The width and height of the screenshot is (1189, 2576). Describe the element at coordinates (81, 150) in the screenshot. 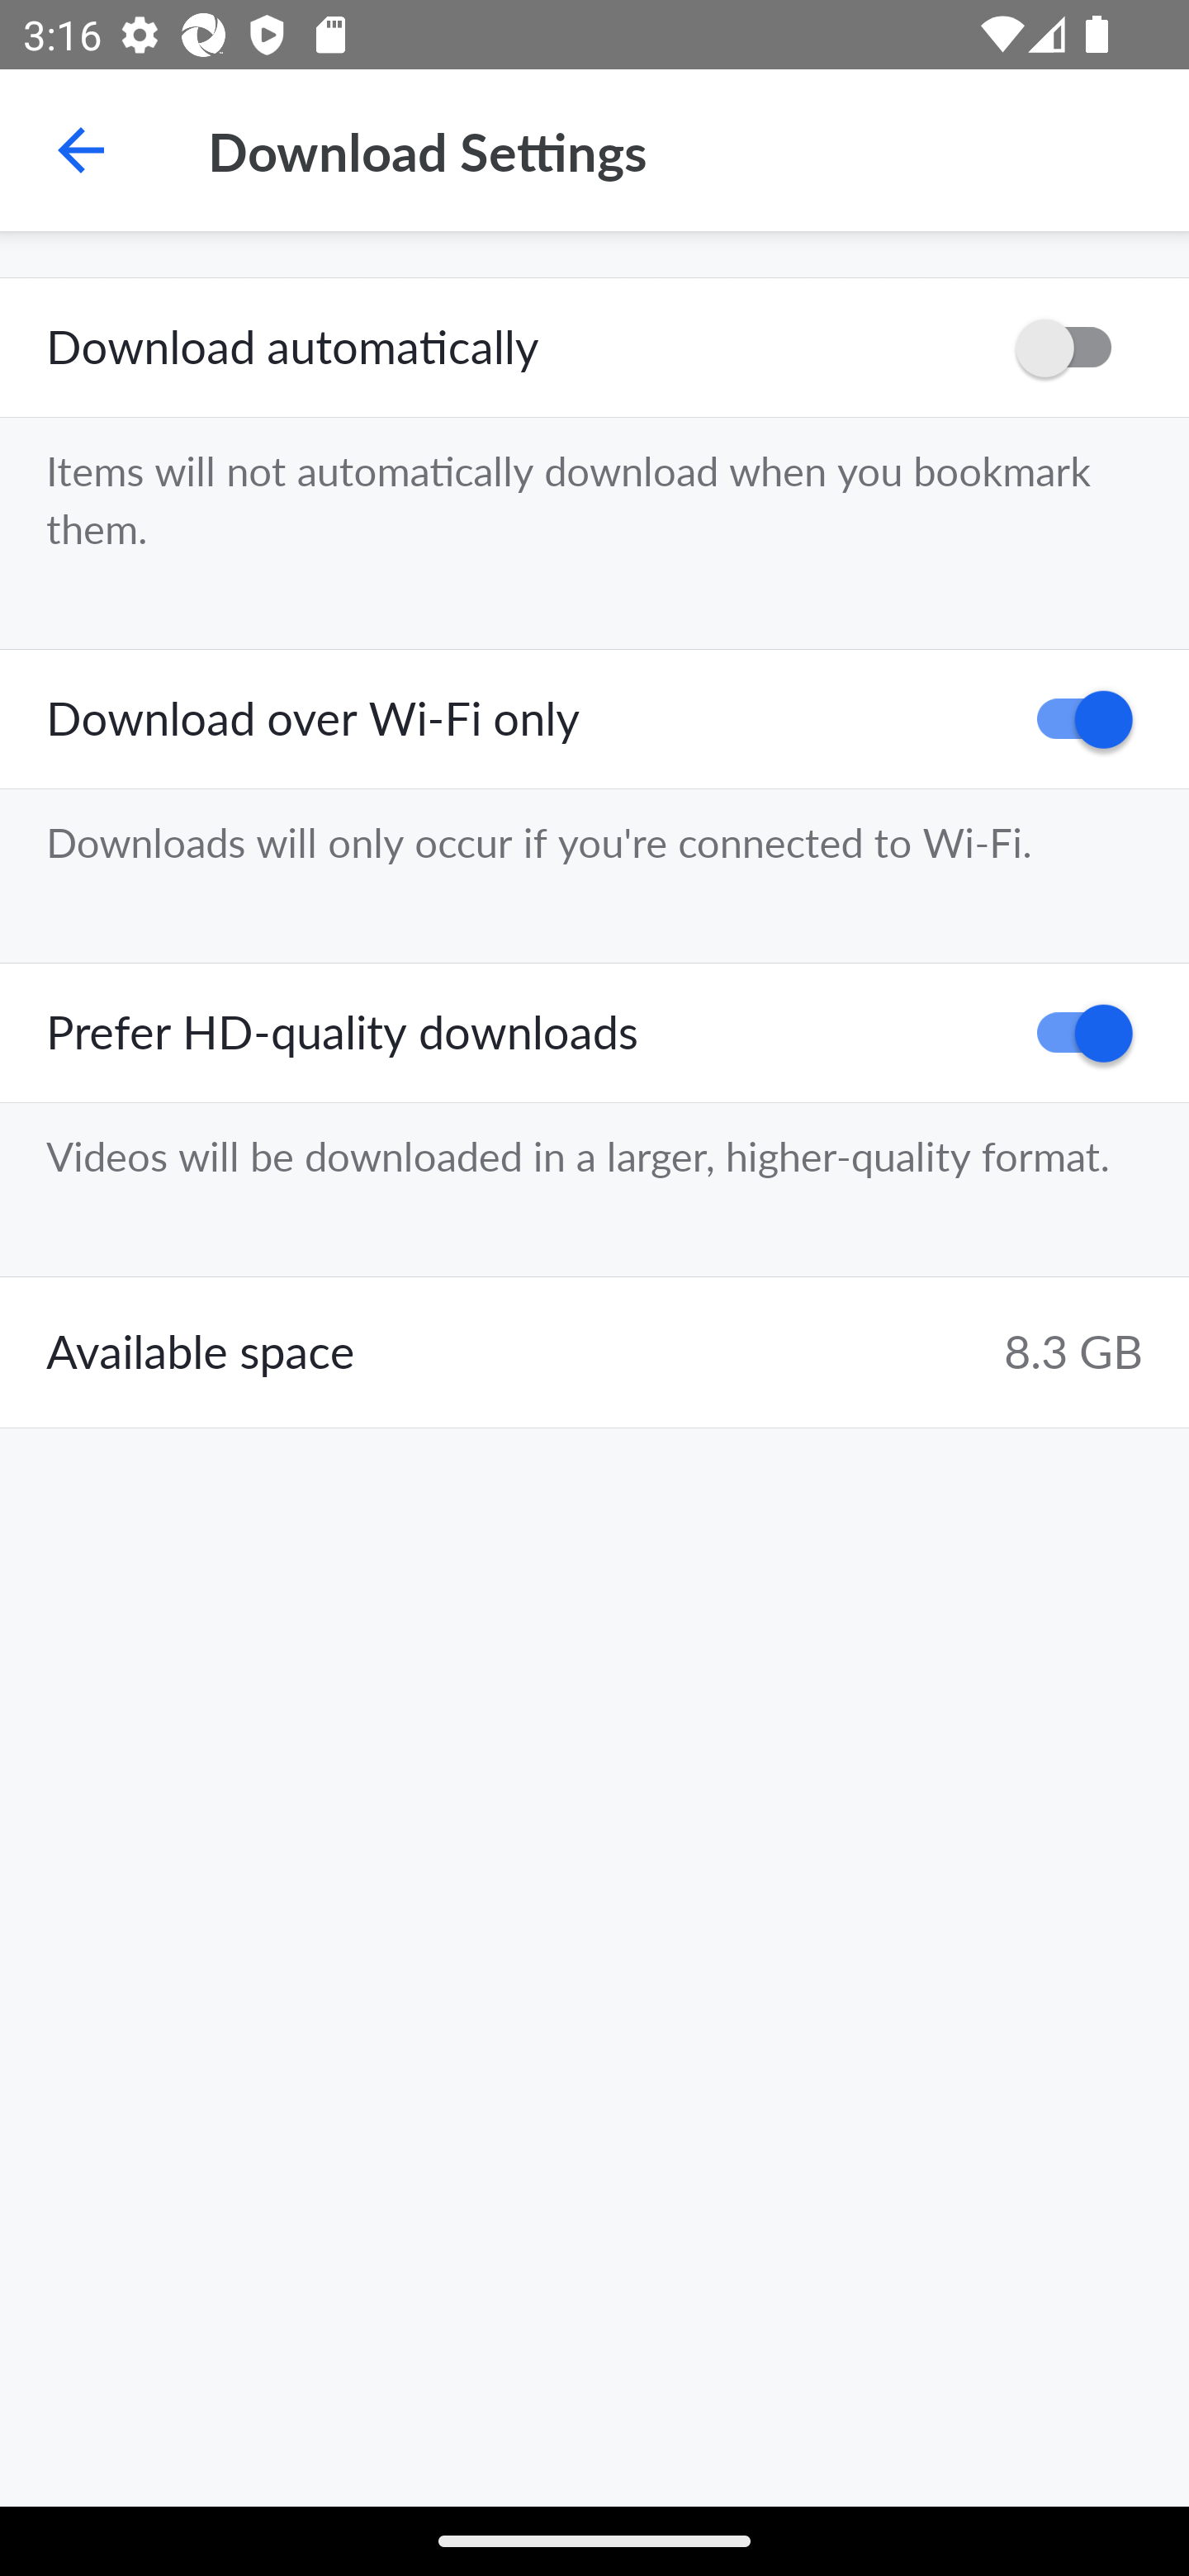

I see `Navigate up` at that location.